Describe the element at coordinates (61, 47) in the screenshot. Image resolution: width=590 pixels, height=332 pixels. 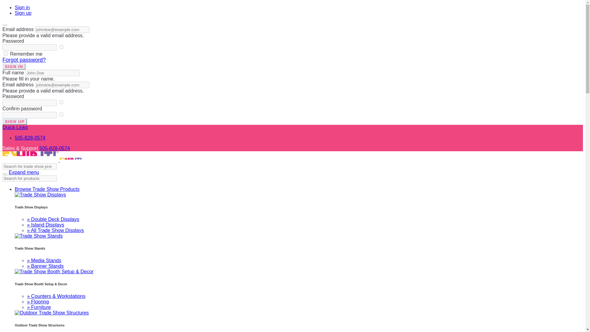
I see `on` at that location.